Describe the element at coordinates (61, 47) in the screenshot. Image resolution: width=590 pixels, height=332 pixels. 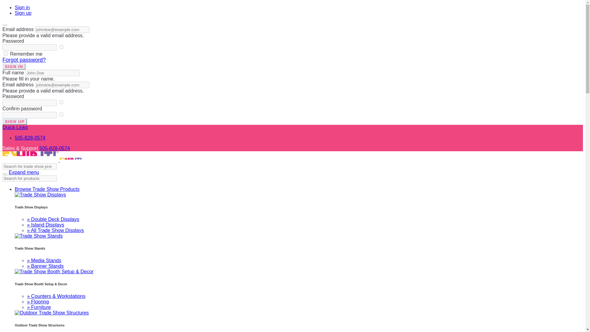
I see `on` at that location.